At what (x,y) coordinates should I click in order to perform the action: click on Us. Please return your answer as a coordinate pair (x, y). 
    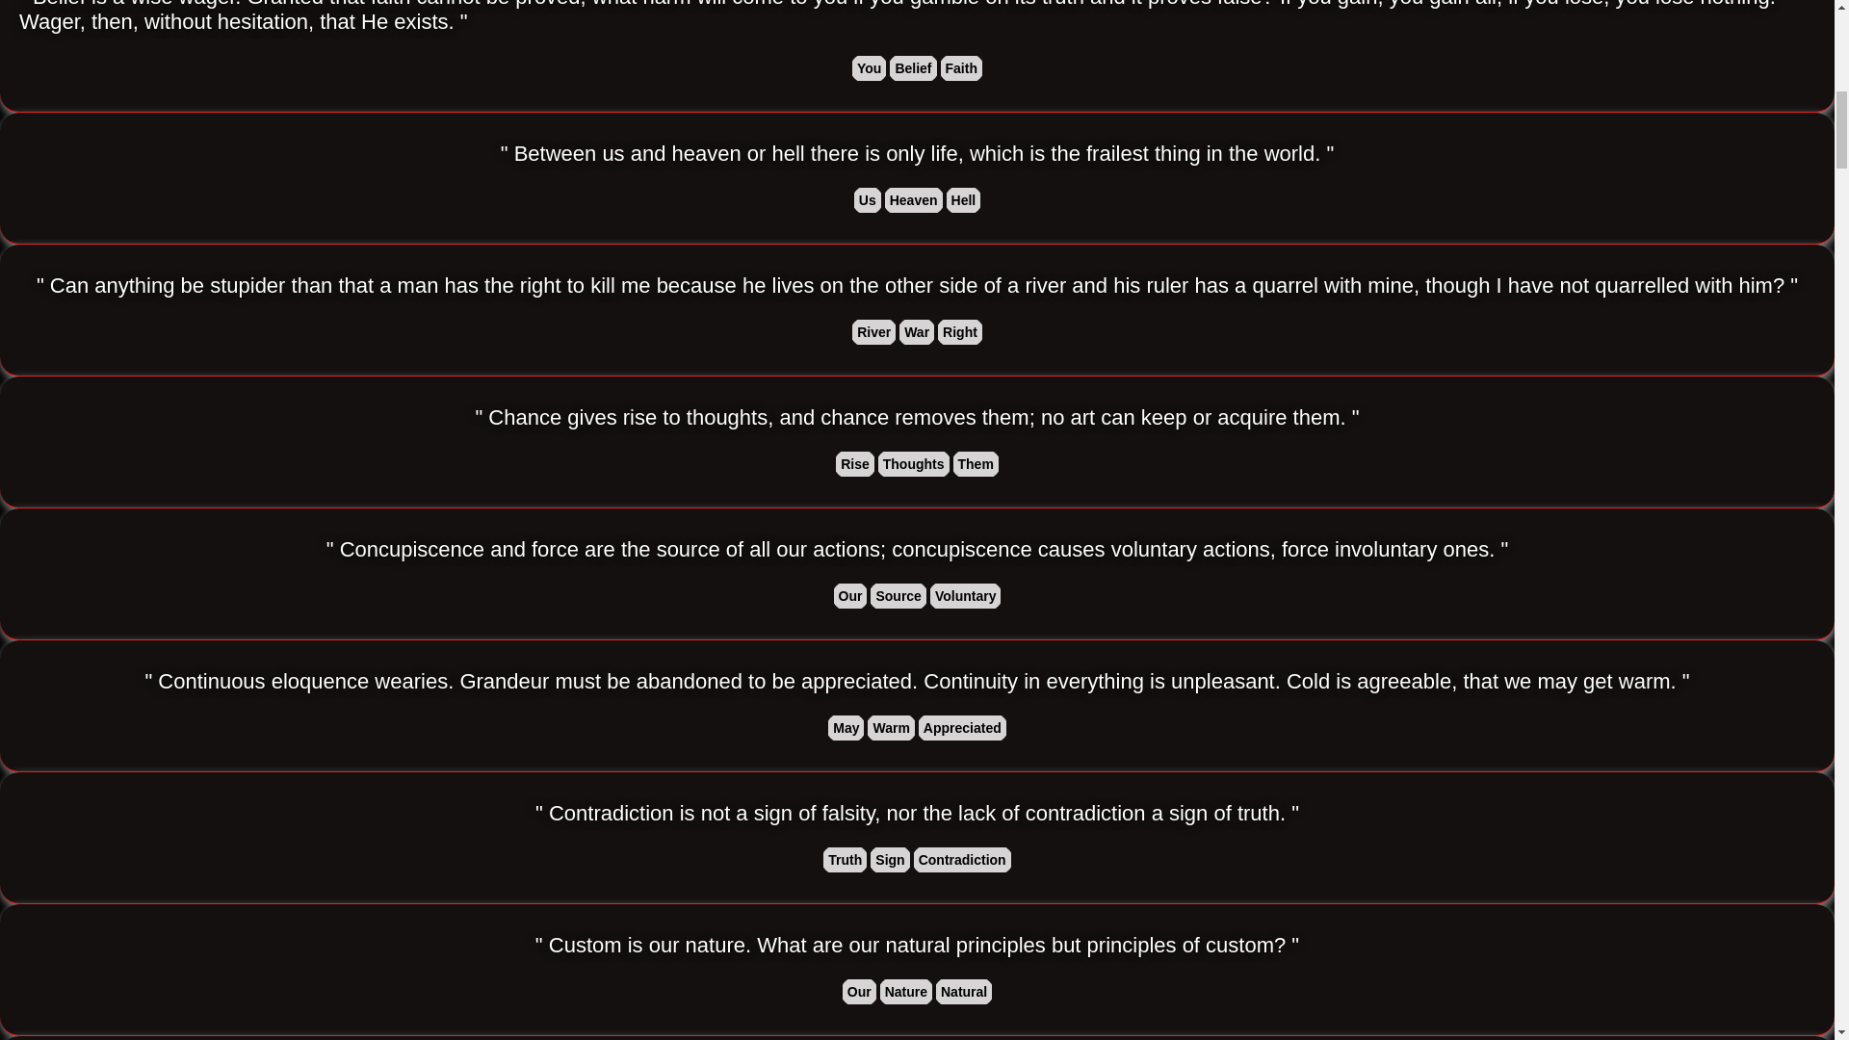
    Looking at the image, I should click on (868, 200).